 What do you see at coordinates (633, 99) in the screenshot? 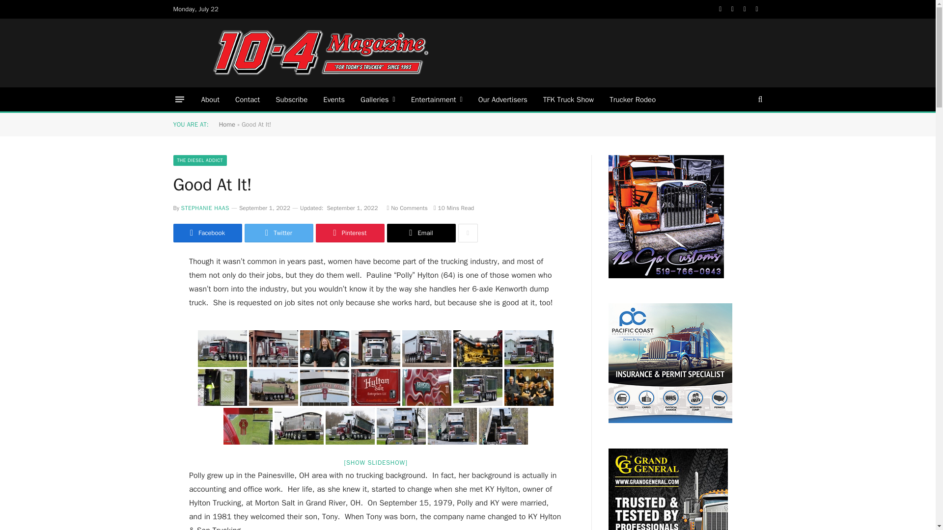
I see `Trucker Rodeo` at bounding box center [633, 99].